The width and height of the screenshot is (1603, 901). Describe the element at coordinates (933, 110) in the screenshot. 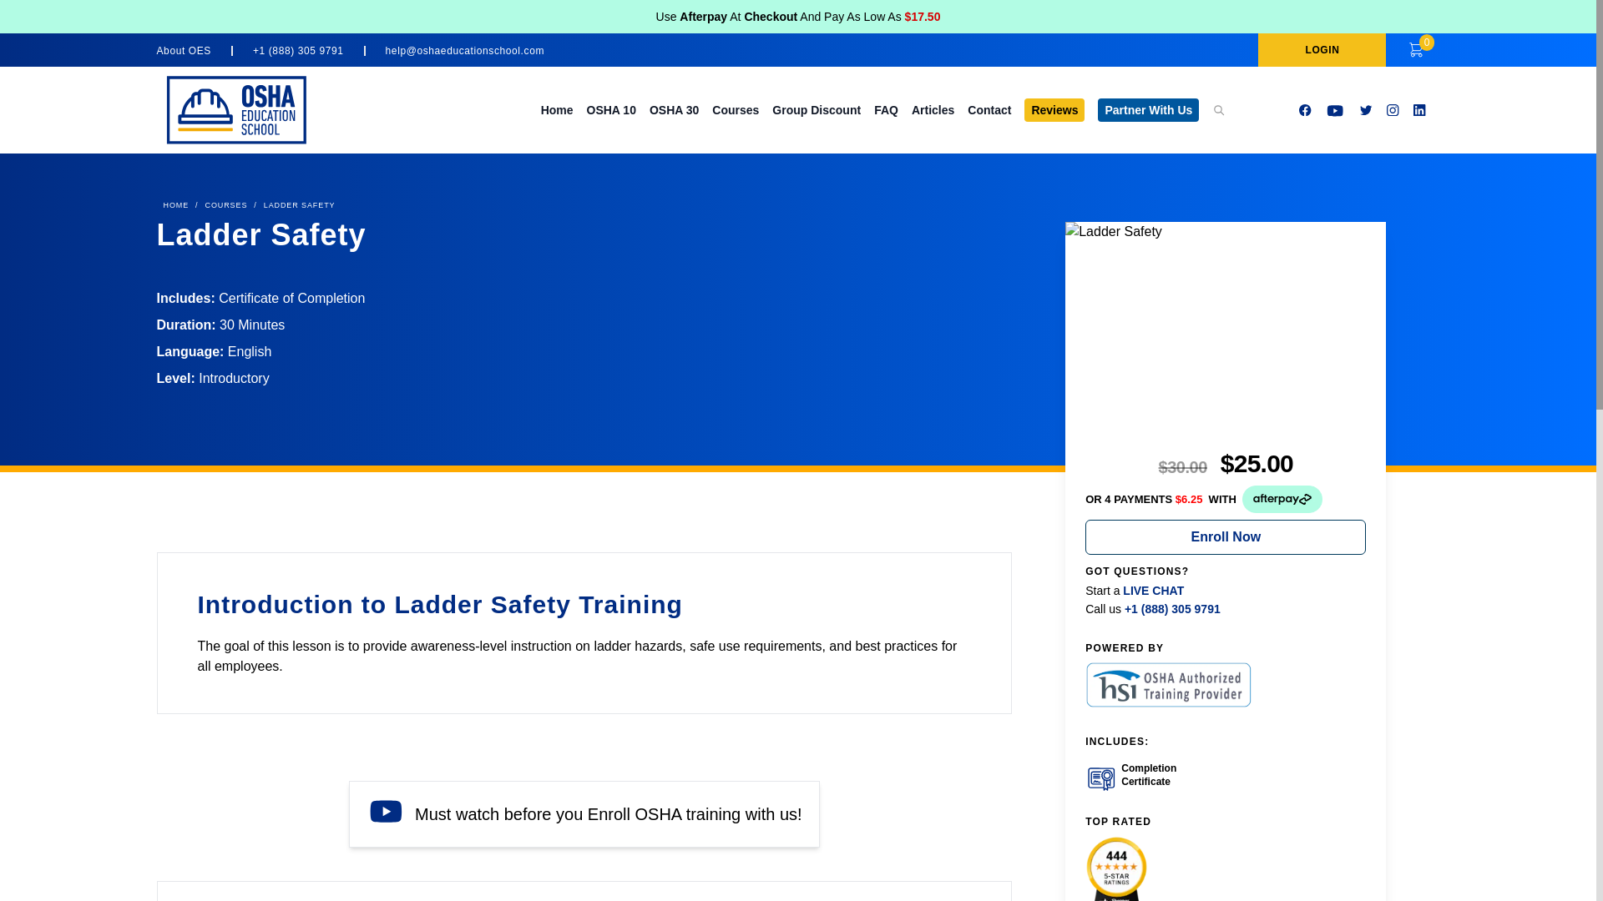

I see `Articles` at that location.